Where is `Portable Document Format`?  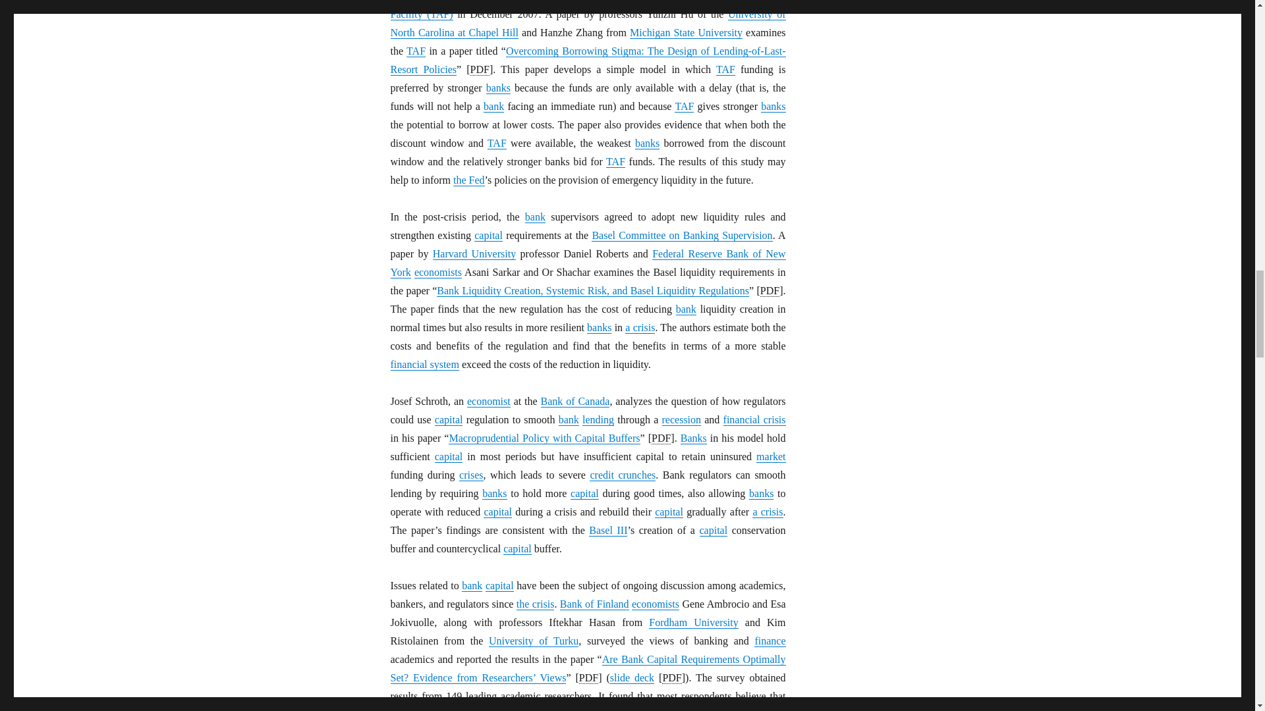 Portable Document Format is located at coordinates (660, 438).